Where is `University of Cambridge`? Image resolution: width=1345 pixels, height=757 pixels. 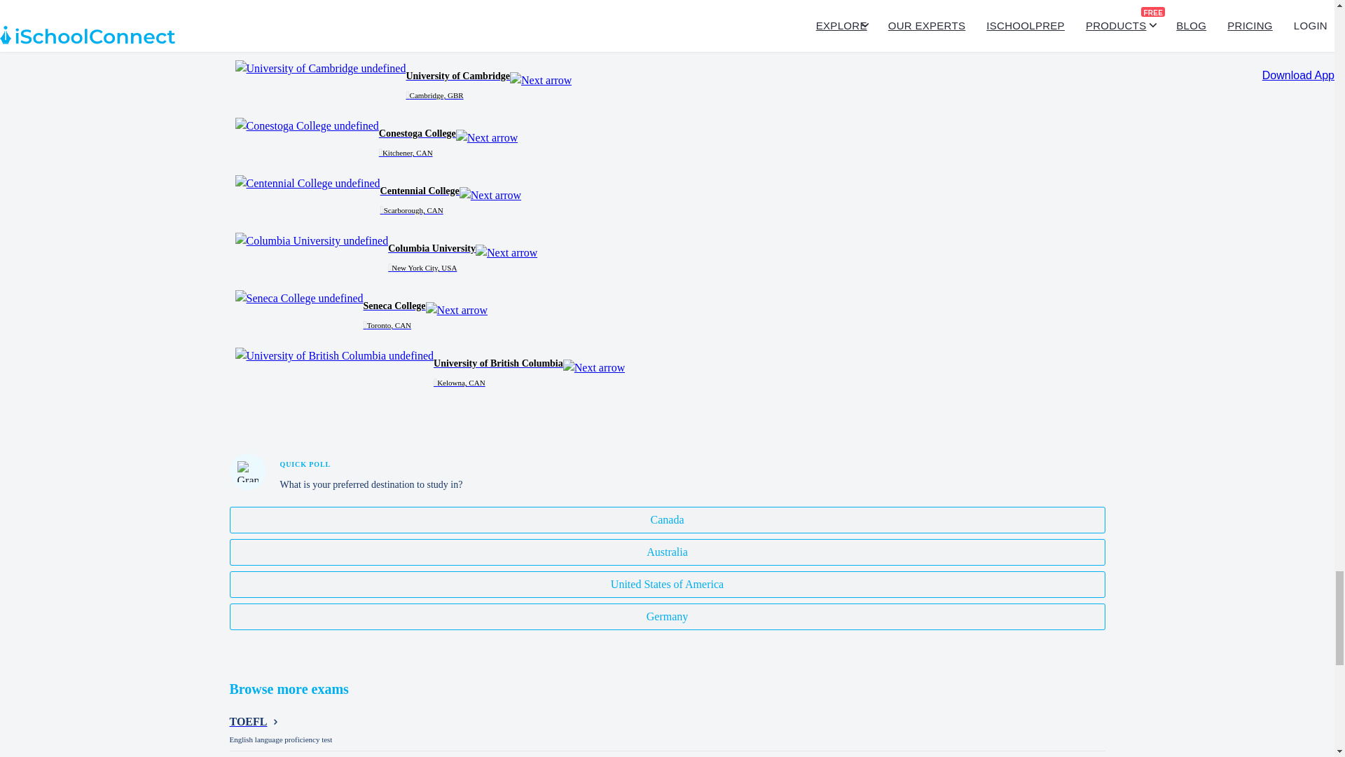
University of Cambridge is located at coordinates (321, 69).